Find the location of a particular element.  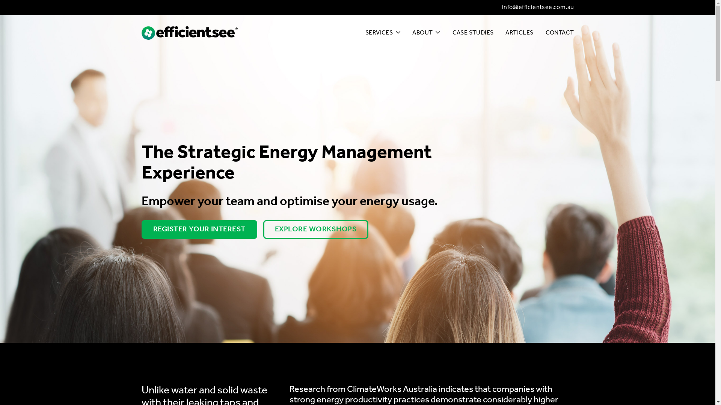

SERVICES is located at coordinates (383, 33).